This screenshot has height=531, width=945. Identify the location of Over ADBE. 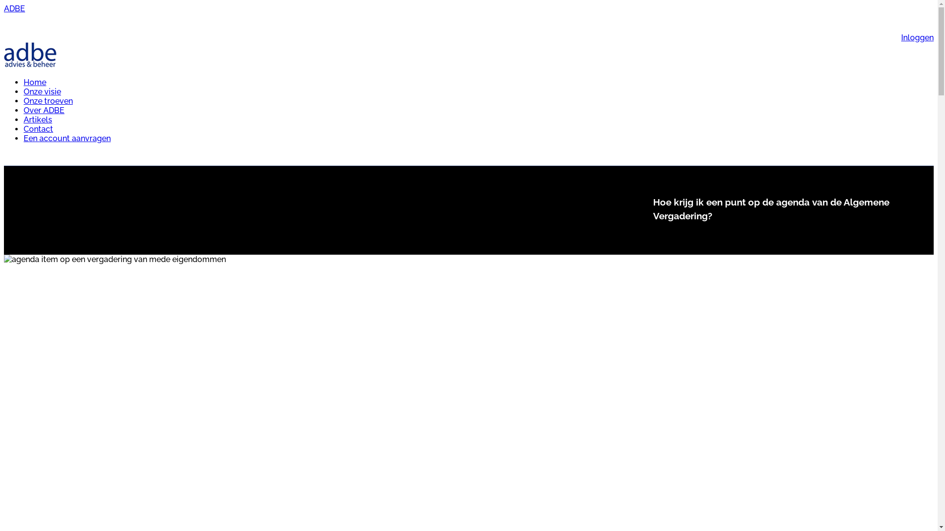
(44, 110).